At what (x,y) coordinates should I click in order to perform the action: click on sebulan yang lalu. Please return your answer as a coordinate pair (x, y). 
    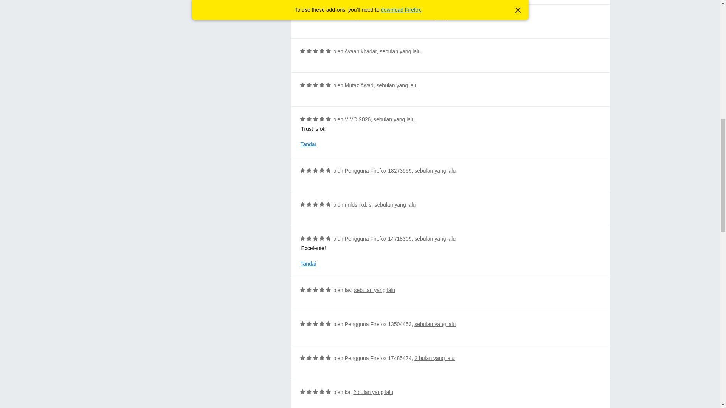
    Looking at the image, I should click on (395, 204).